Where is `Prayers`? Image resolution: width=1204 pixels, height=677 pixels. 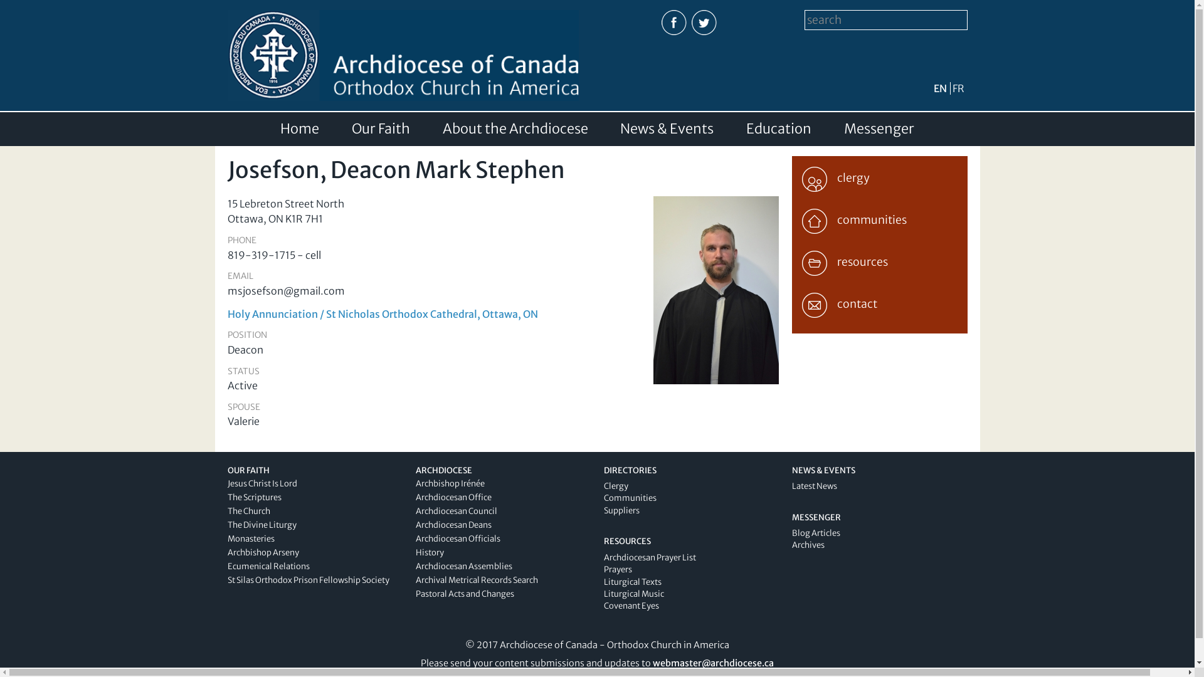 Prayers is located at coordinates (617, 569).